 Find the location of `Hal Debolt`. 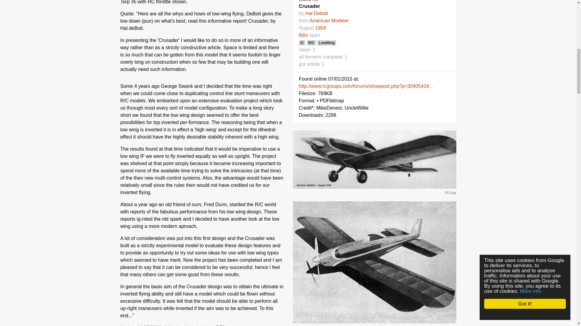

Hal Debolt is located at coordinates (317, 13).